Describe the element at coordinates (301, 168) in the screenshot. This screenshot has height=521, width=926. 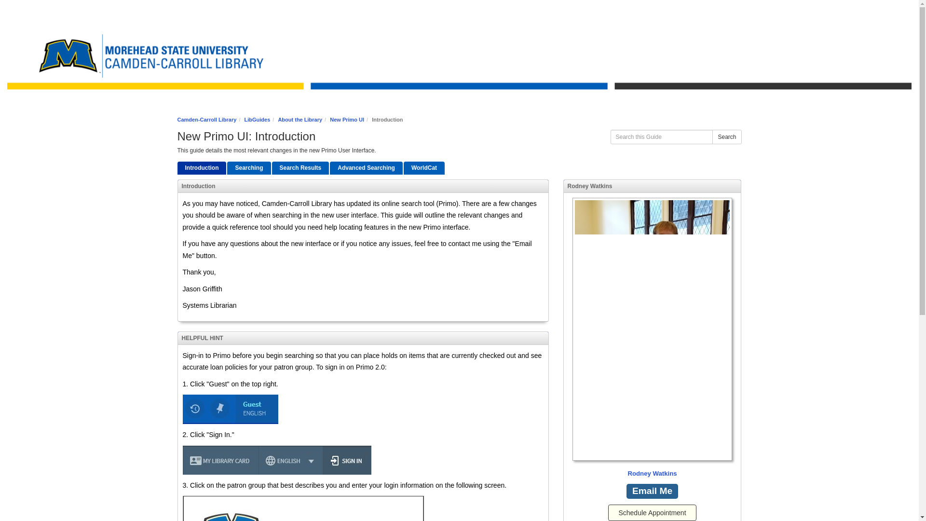
I see `Search Results` at that location.